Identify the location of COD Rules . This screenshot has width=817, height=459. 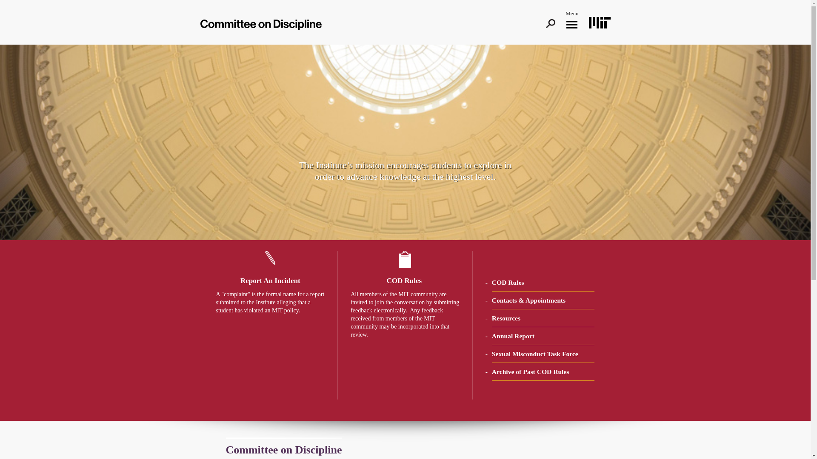
(405, 280).